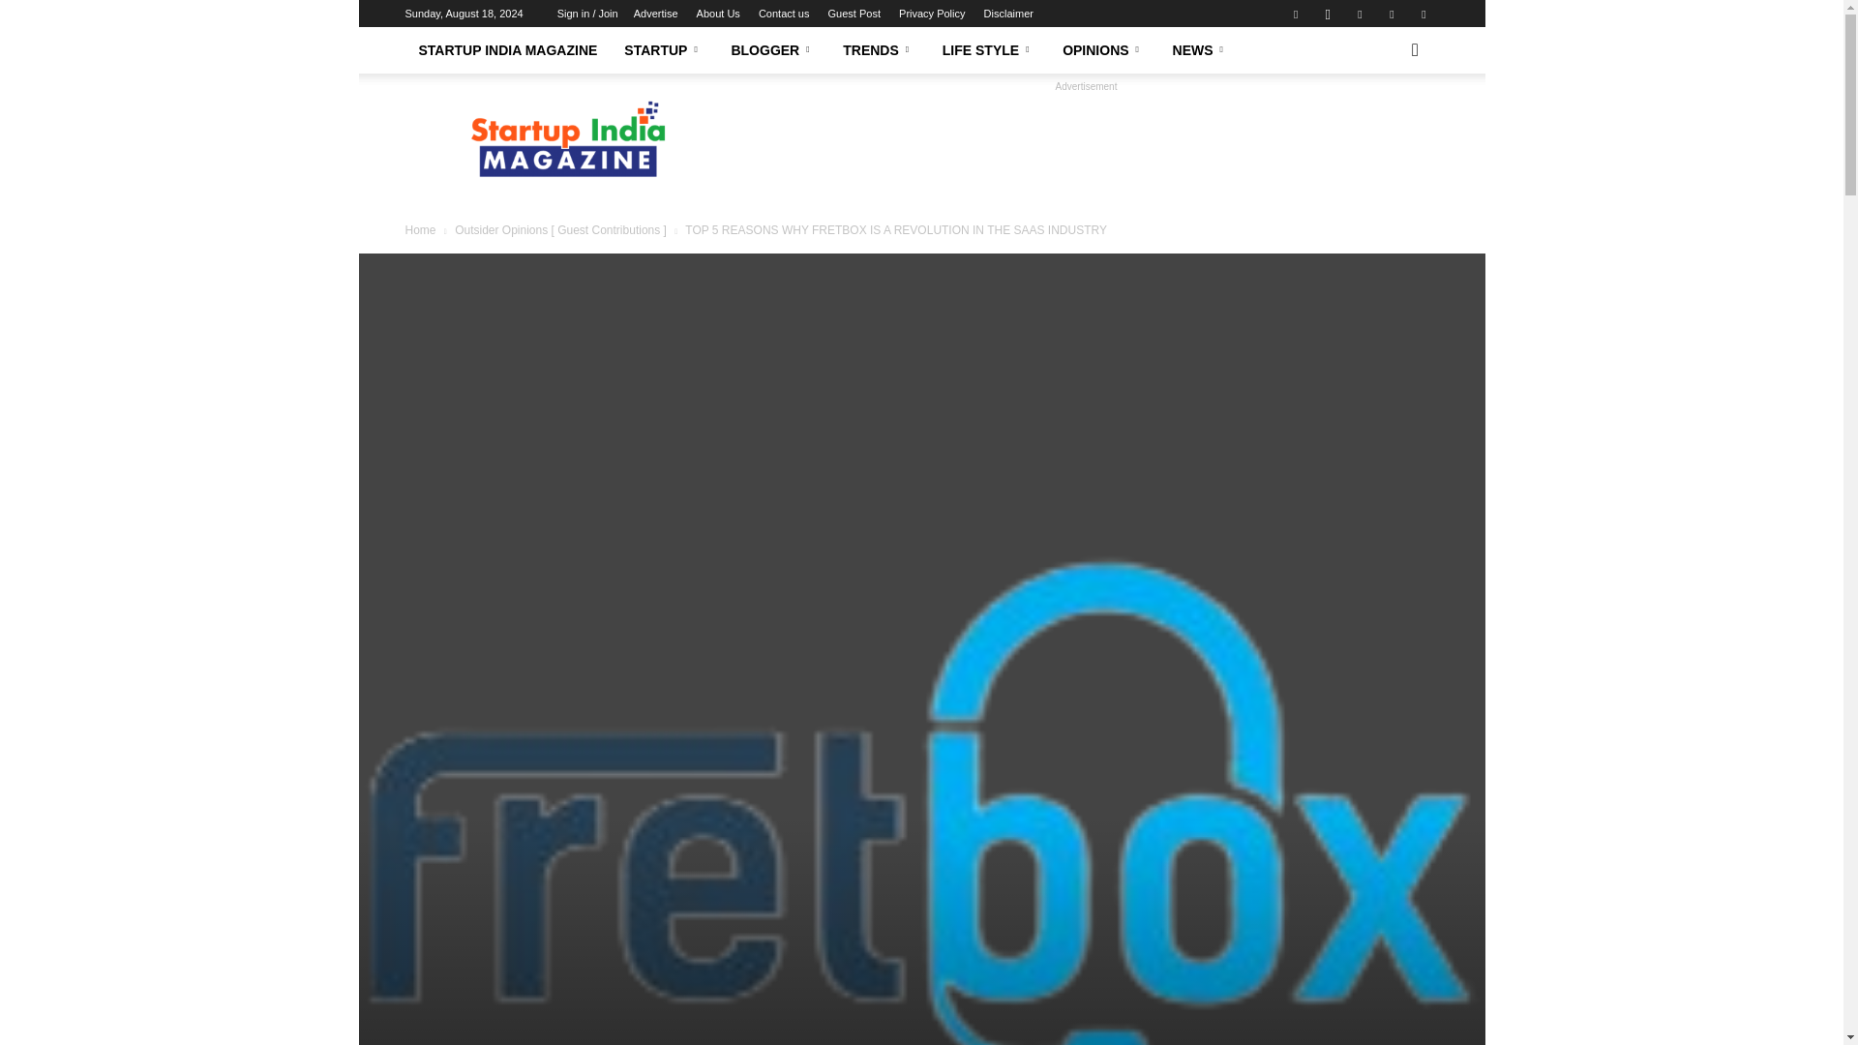 This screenshot has height=1045, width=1858. I want to click on About Us, so click(718, 14).